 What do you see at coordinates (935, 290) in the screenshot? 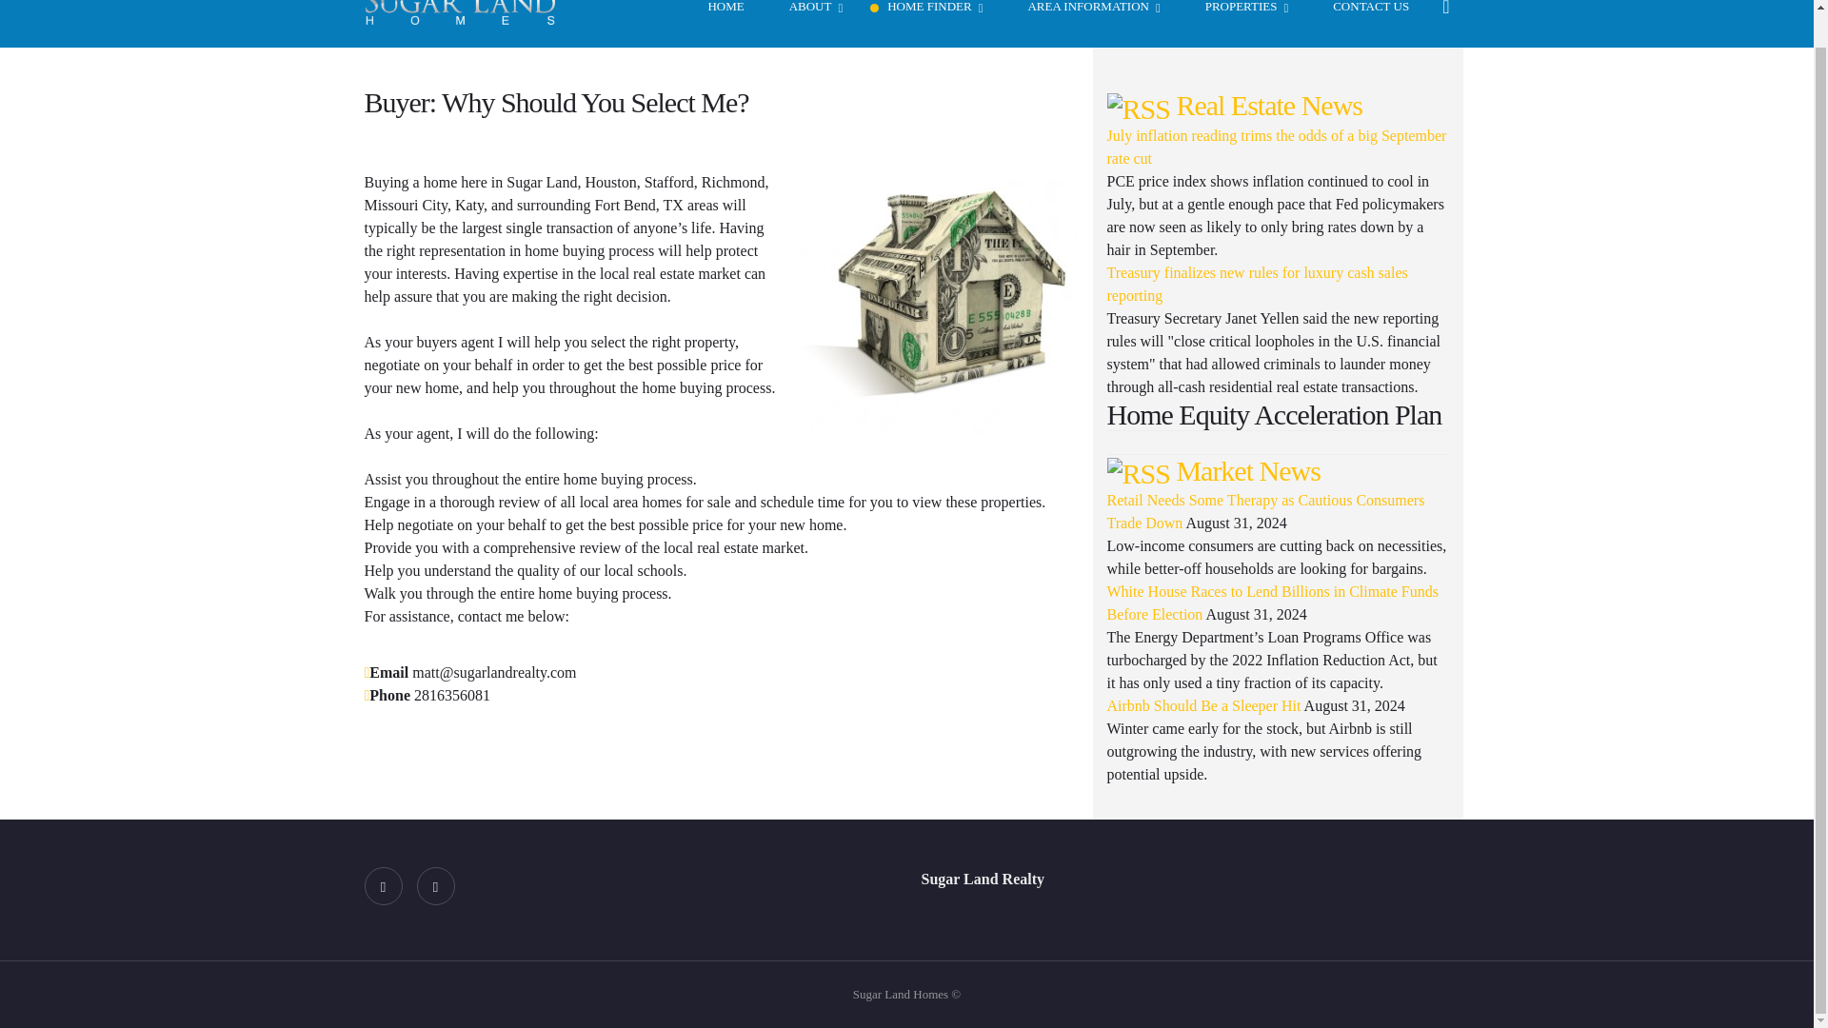
I see `money-house` at bounding box center [935, 290].